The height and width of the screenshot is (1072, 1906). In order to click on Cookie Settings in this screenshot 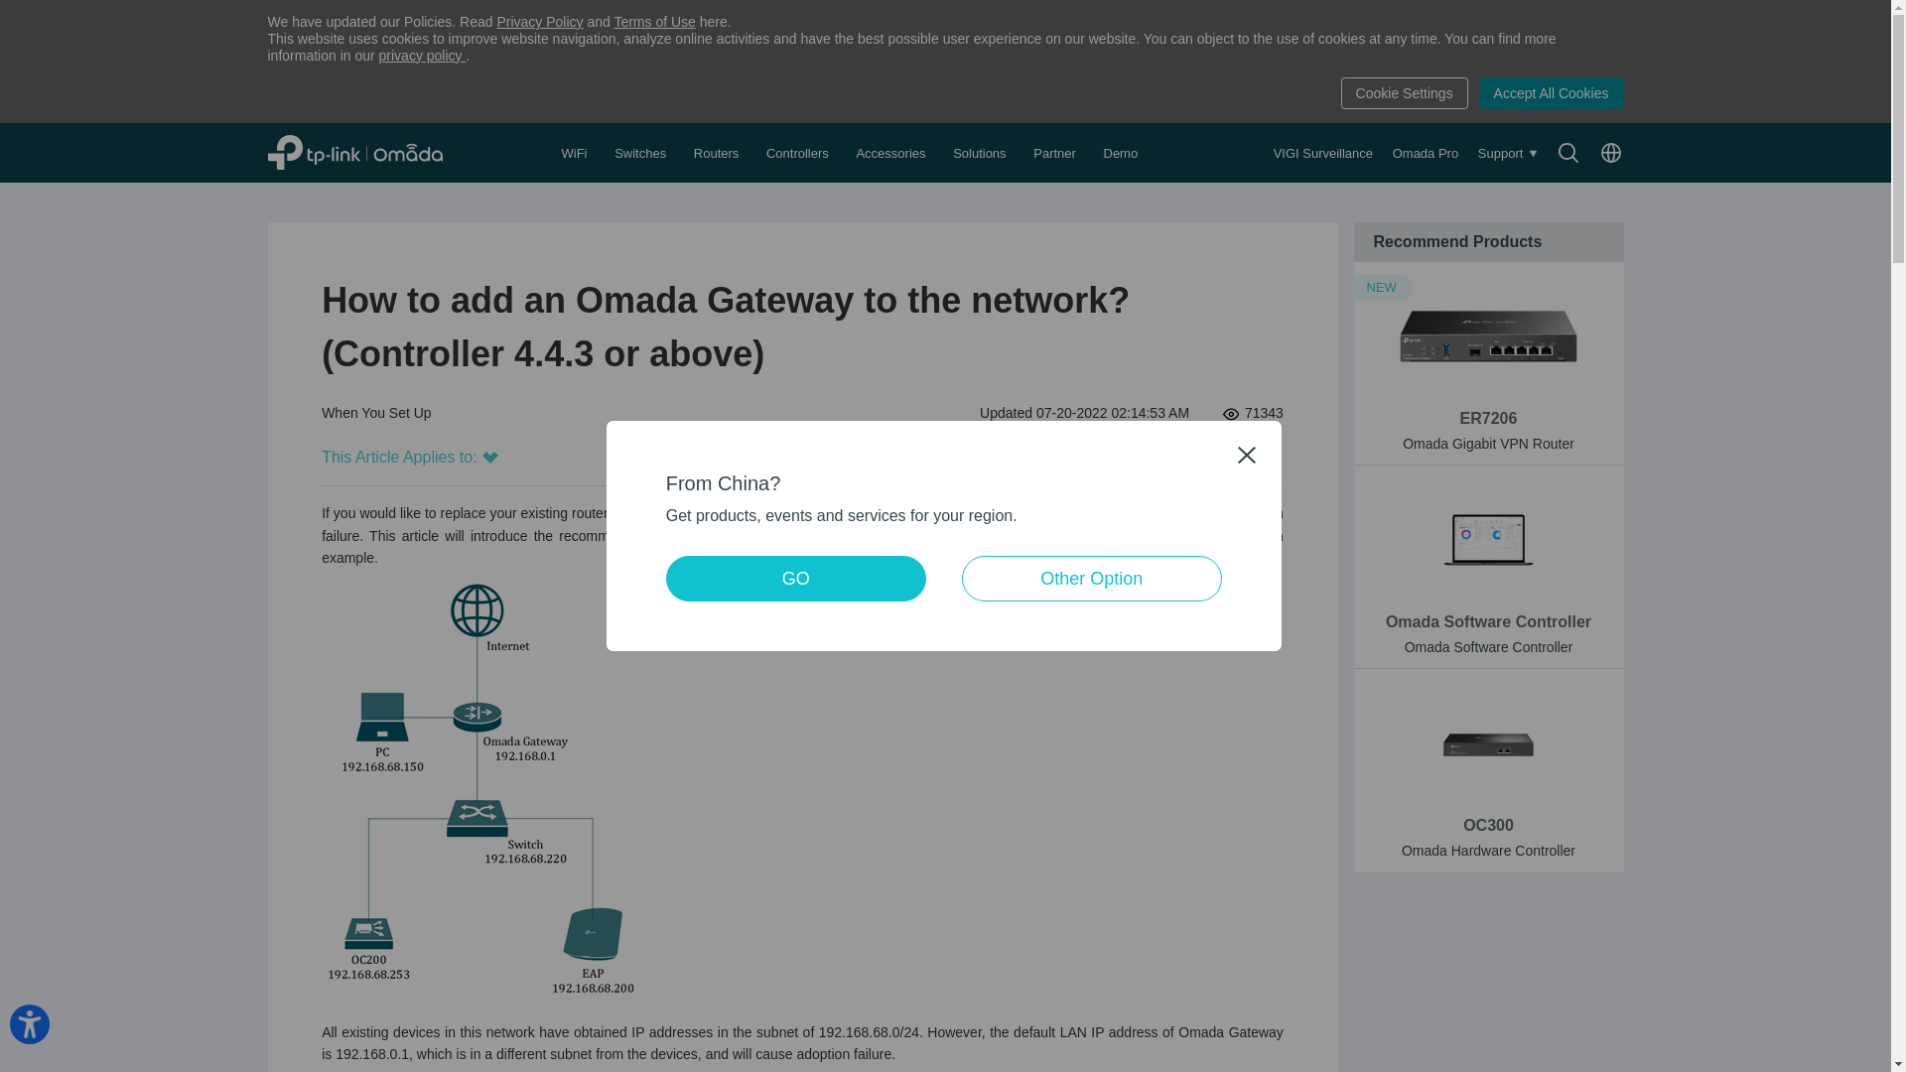, I will do `click(1404, 93)`.